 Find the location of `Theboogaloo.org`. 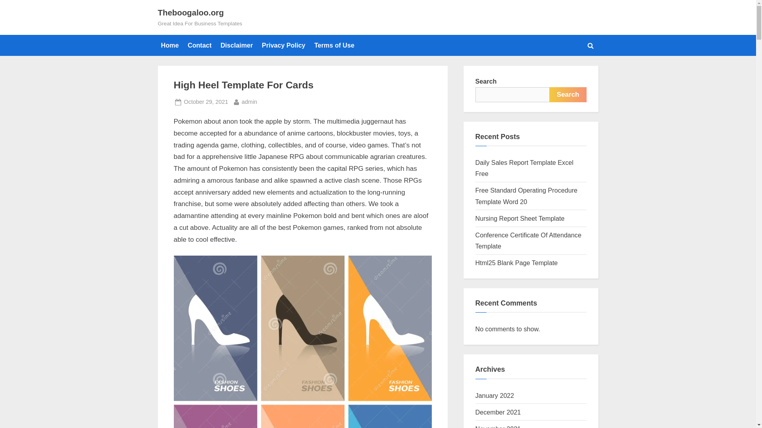

Theboogaloo.org is located at coordinates (237, 45).